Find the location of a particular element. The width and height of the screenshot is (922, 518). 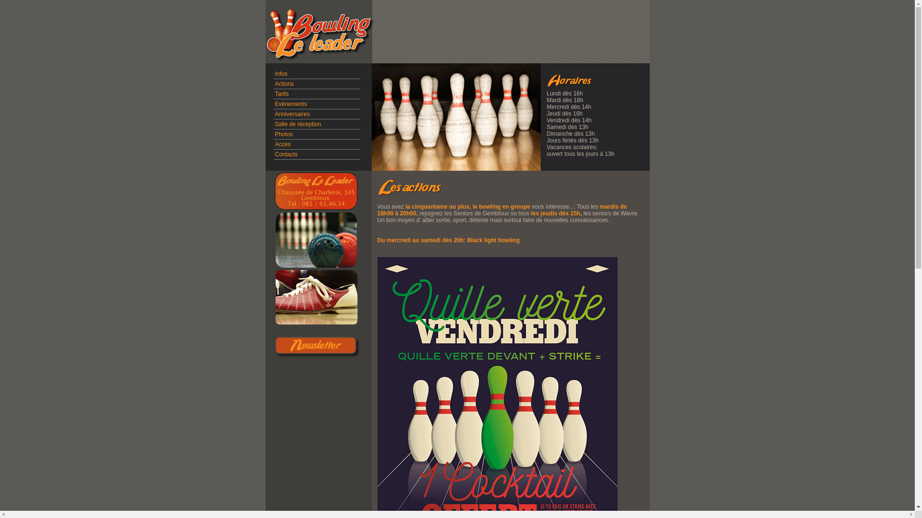

Tarifs is located at coordinates (281, 94).